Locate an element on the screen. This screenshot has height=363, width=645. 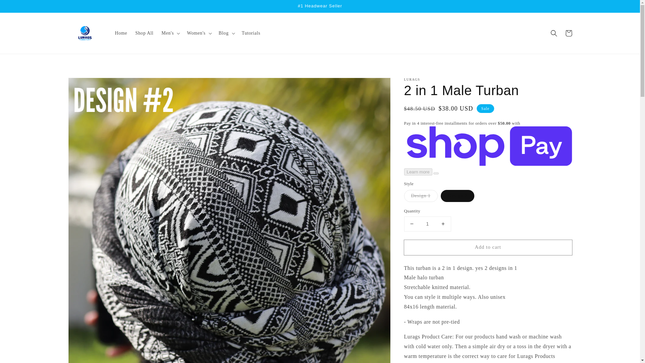
1 is located at coordinates (427, 224).